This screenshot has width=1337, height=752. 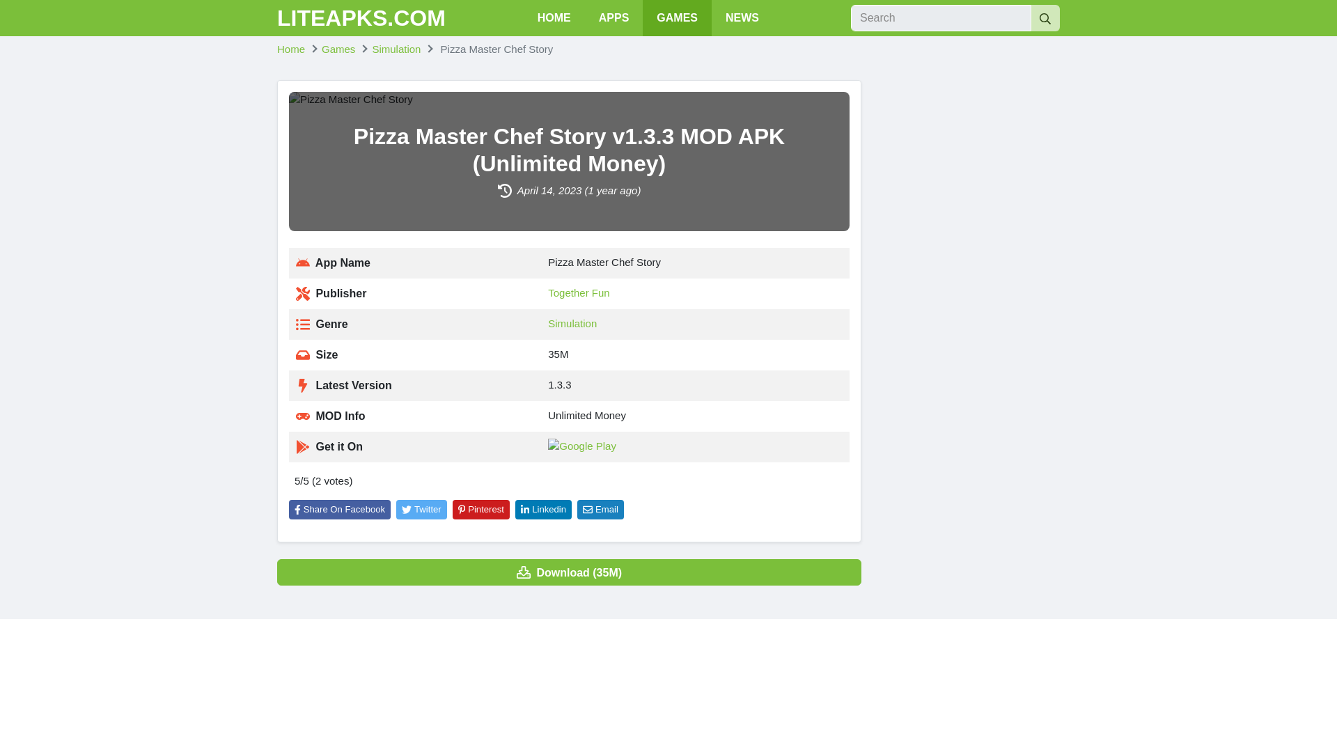 I want to click on Linkedin, so click(x=543, y=510).